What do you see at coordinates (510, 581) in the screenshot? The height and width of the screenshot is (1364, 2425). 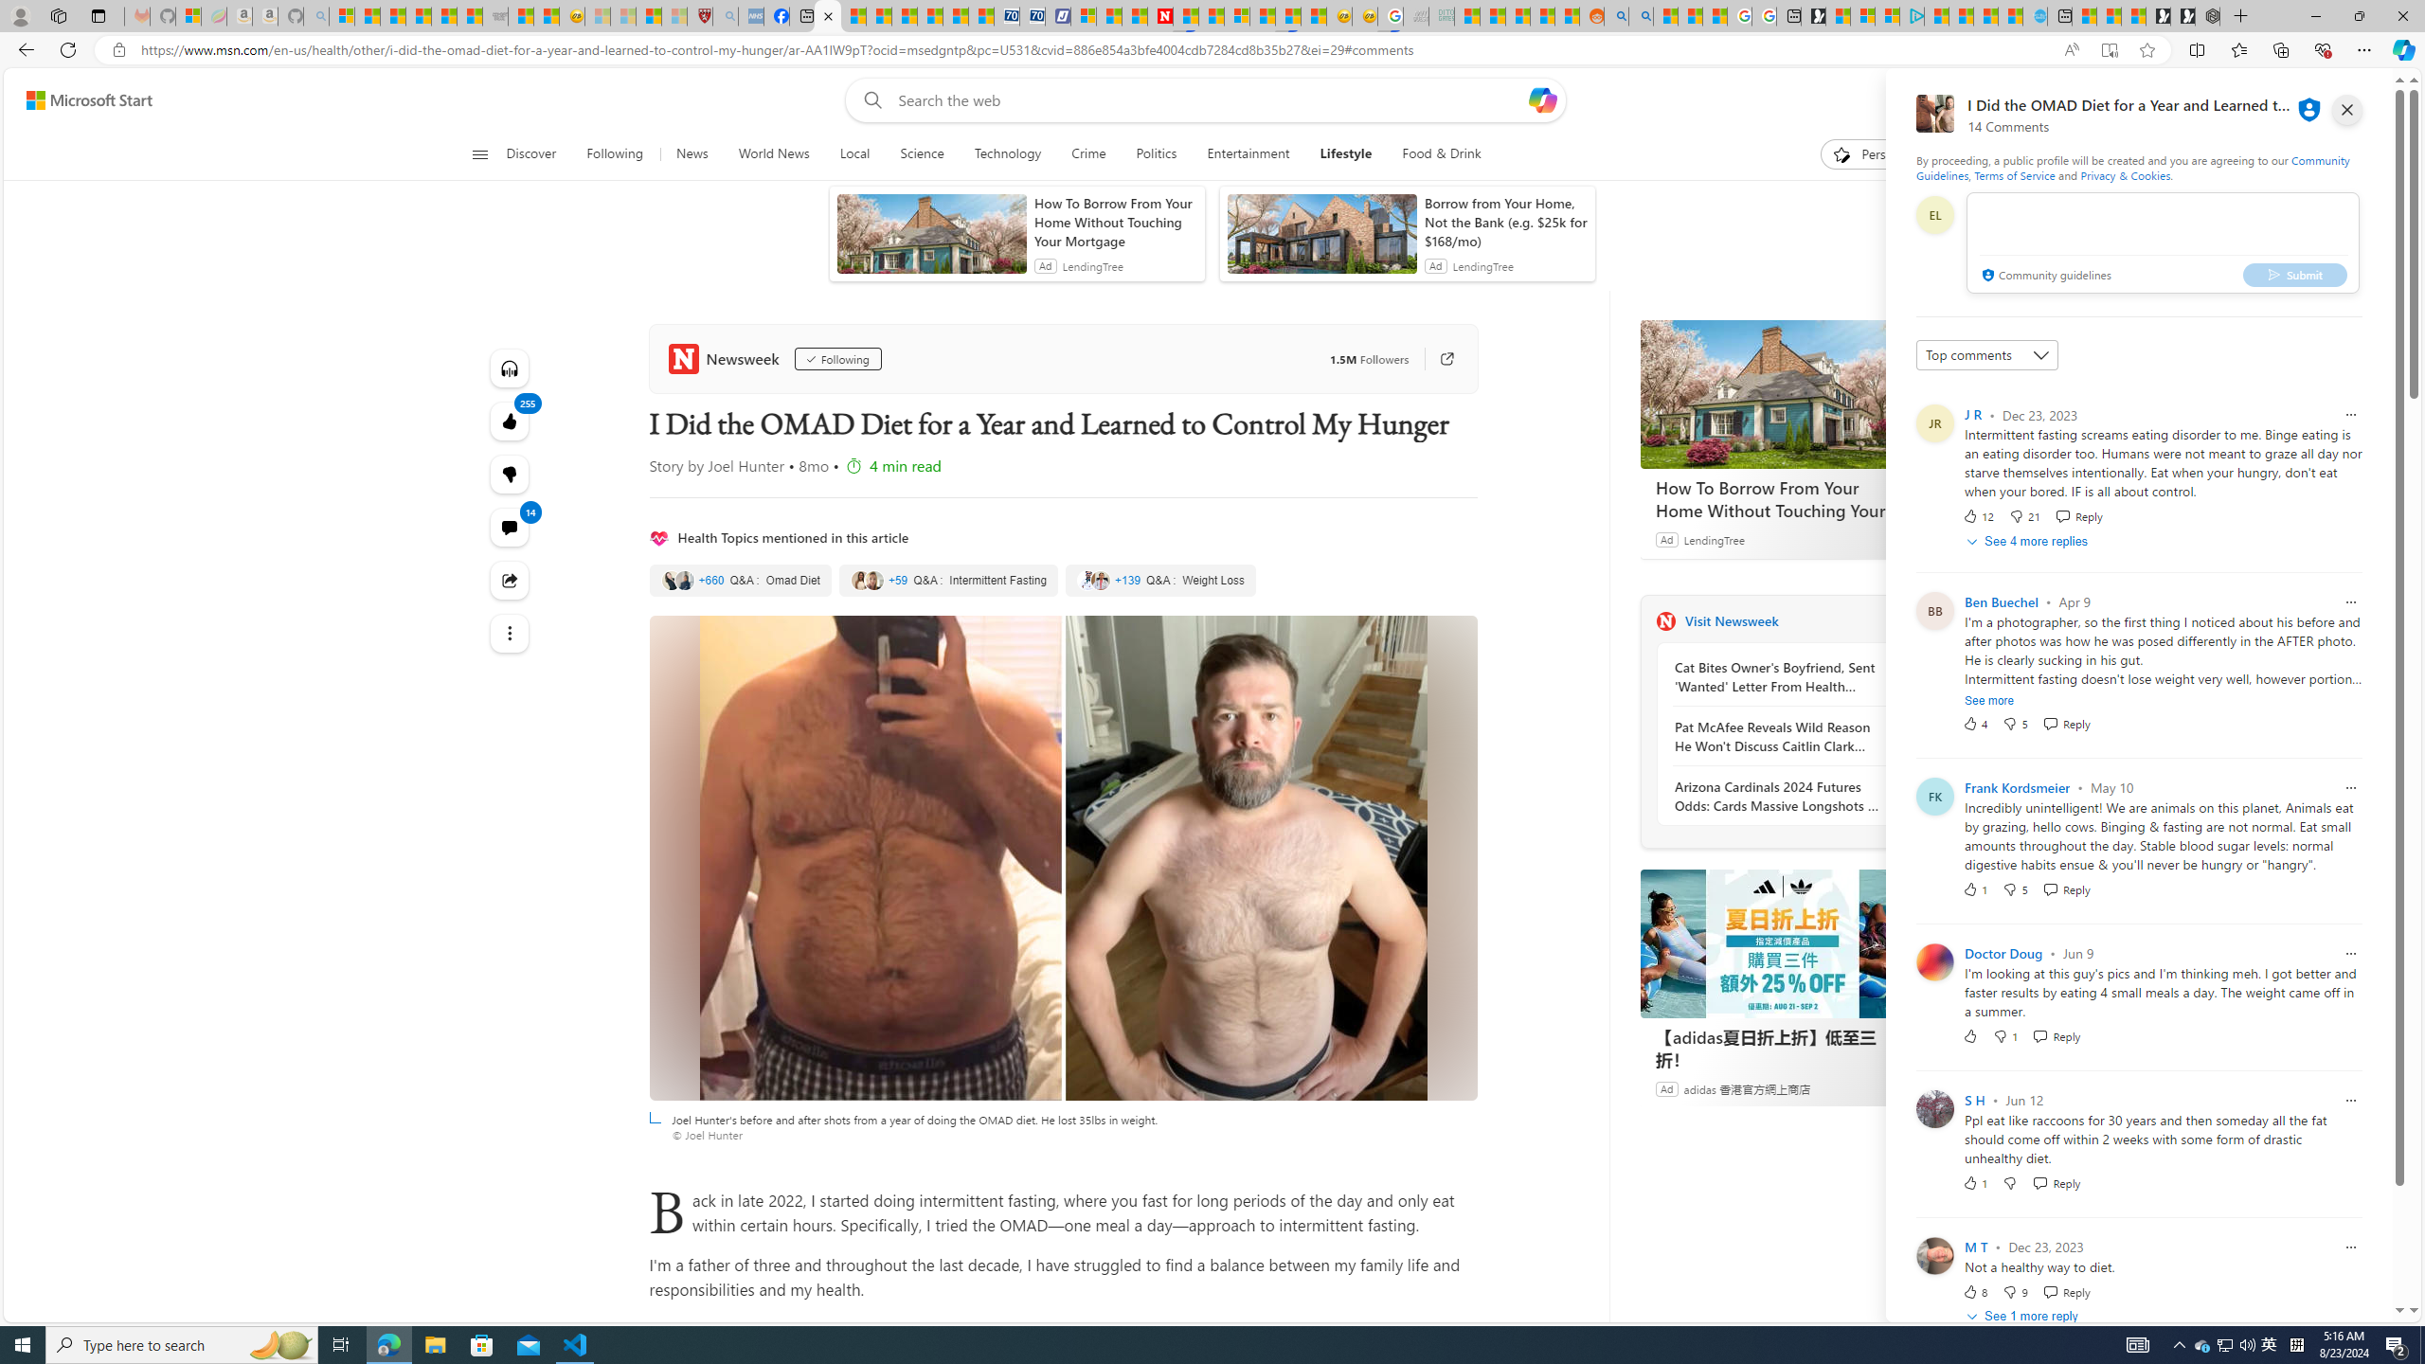 I see `Share this story` at bounding box center [510, 581].